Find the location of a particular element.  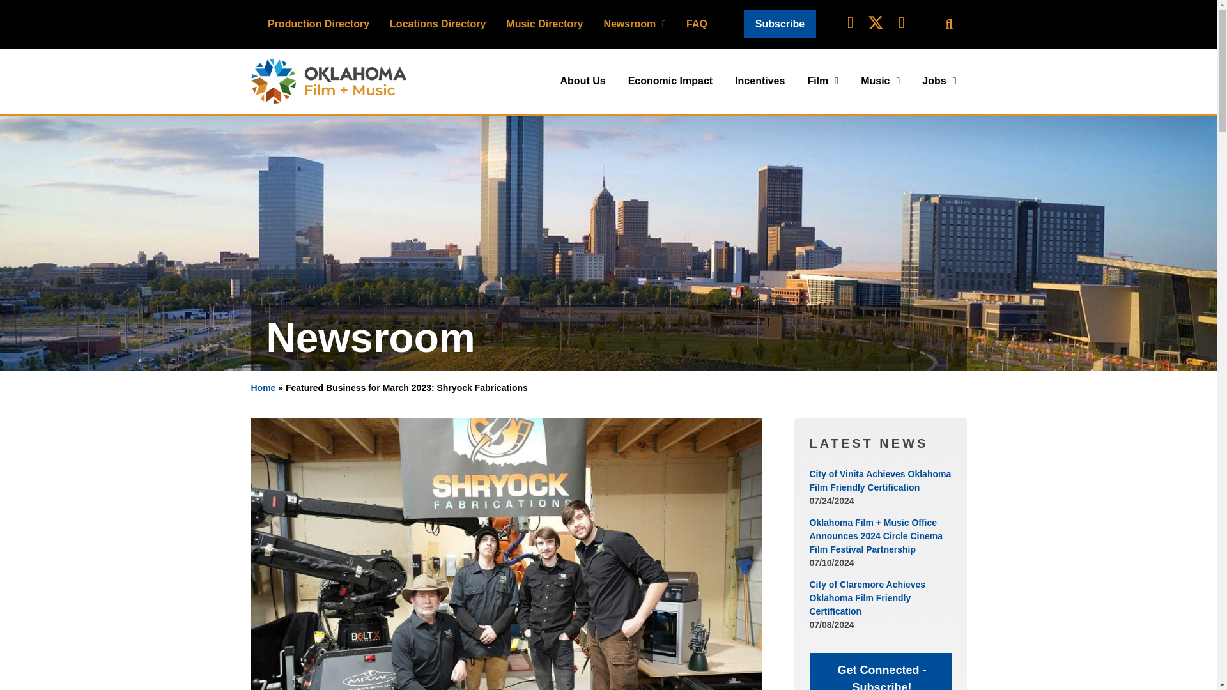

Music Directory is located at coordinates (544, 24).